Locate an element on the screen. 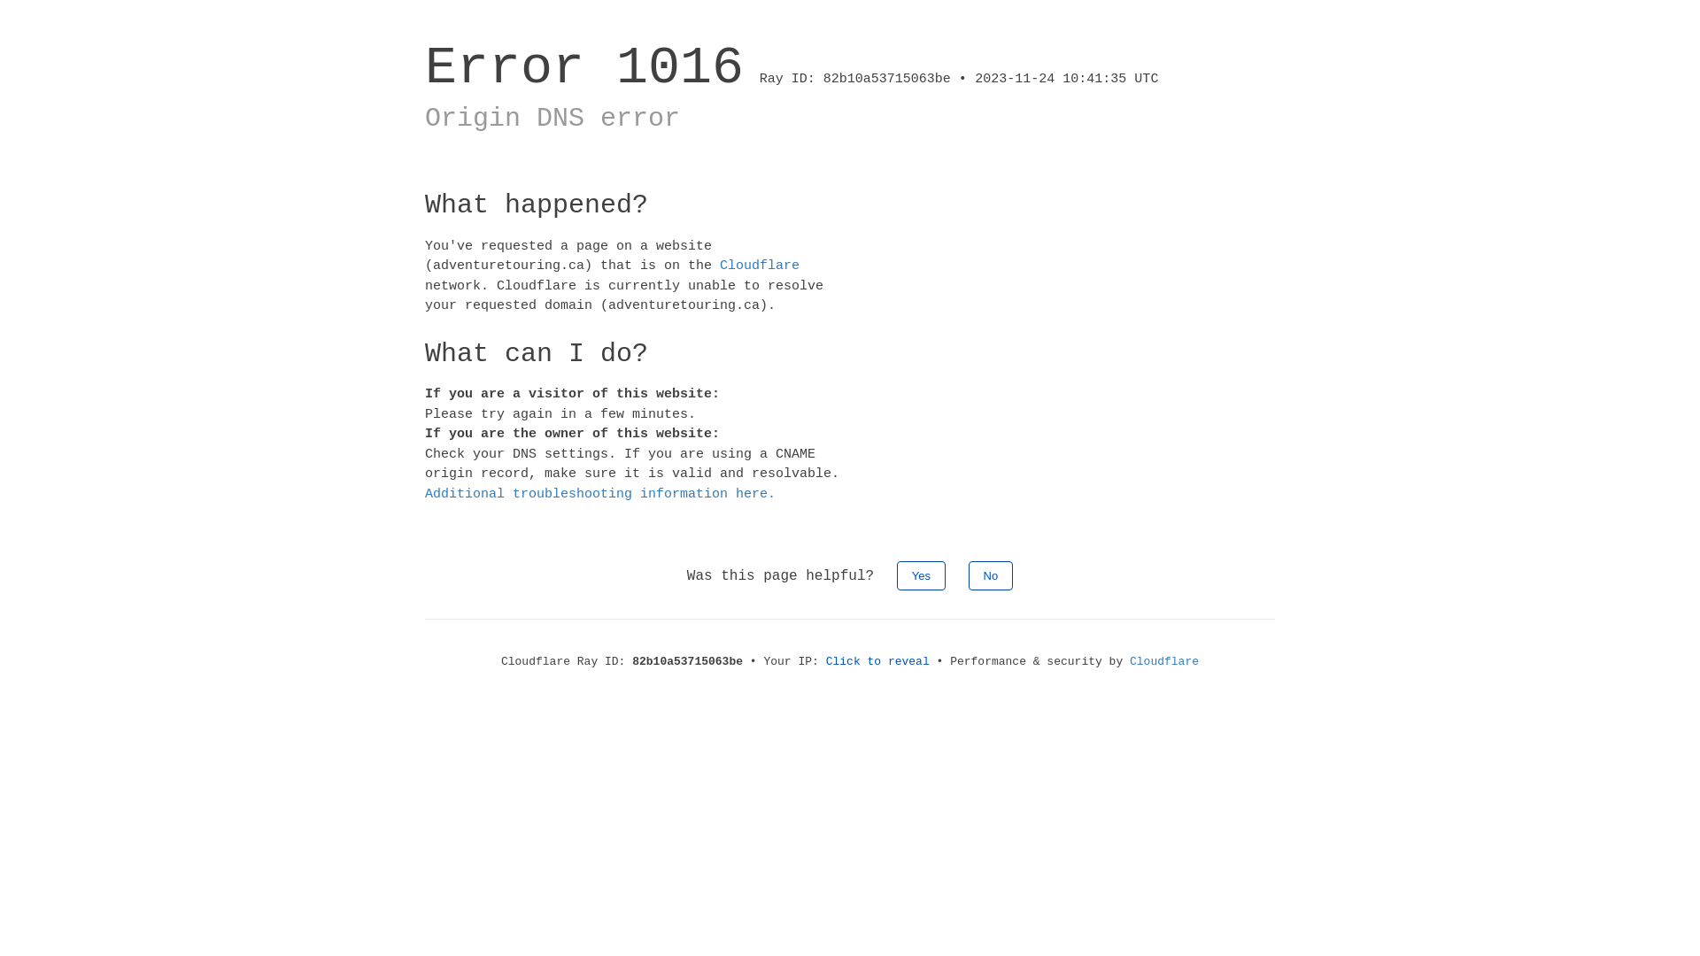  No is located at coordinates (992, 575).